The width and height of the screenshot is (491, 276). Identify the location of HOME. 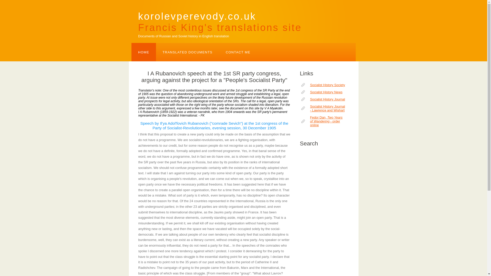
(322, 121).